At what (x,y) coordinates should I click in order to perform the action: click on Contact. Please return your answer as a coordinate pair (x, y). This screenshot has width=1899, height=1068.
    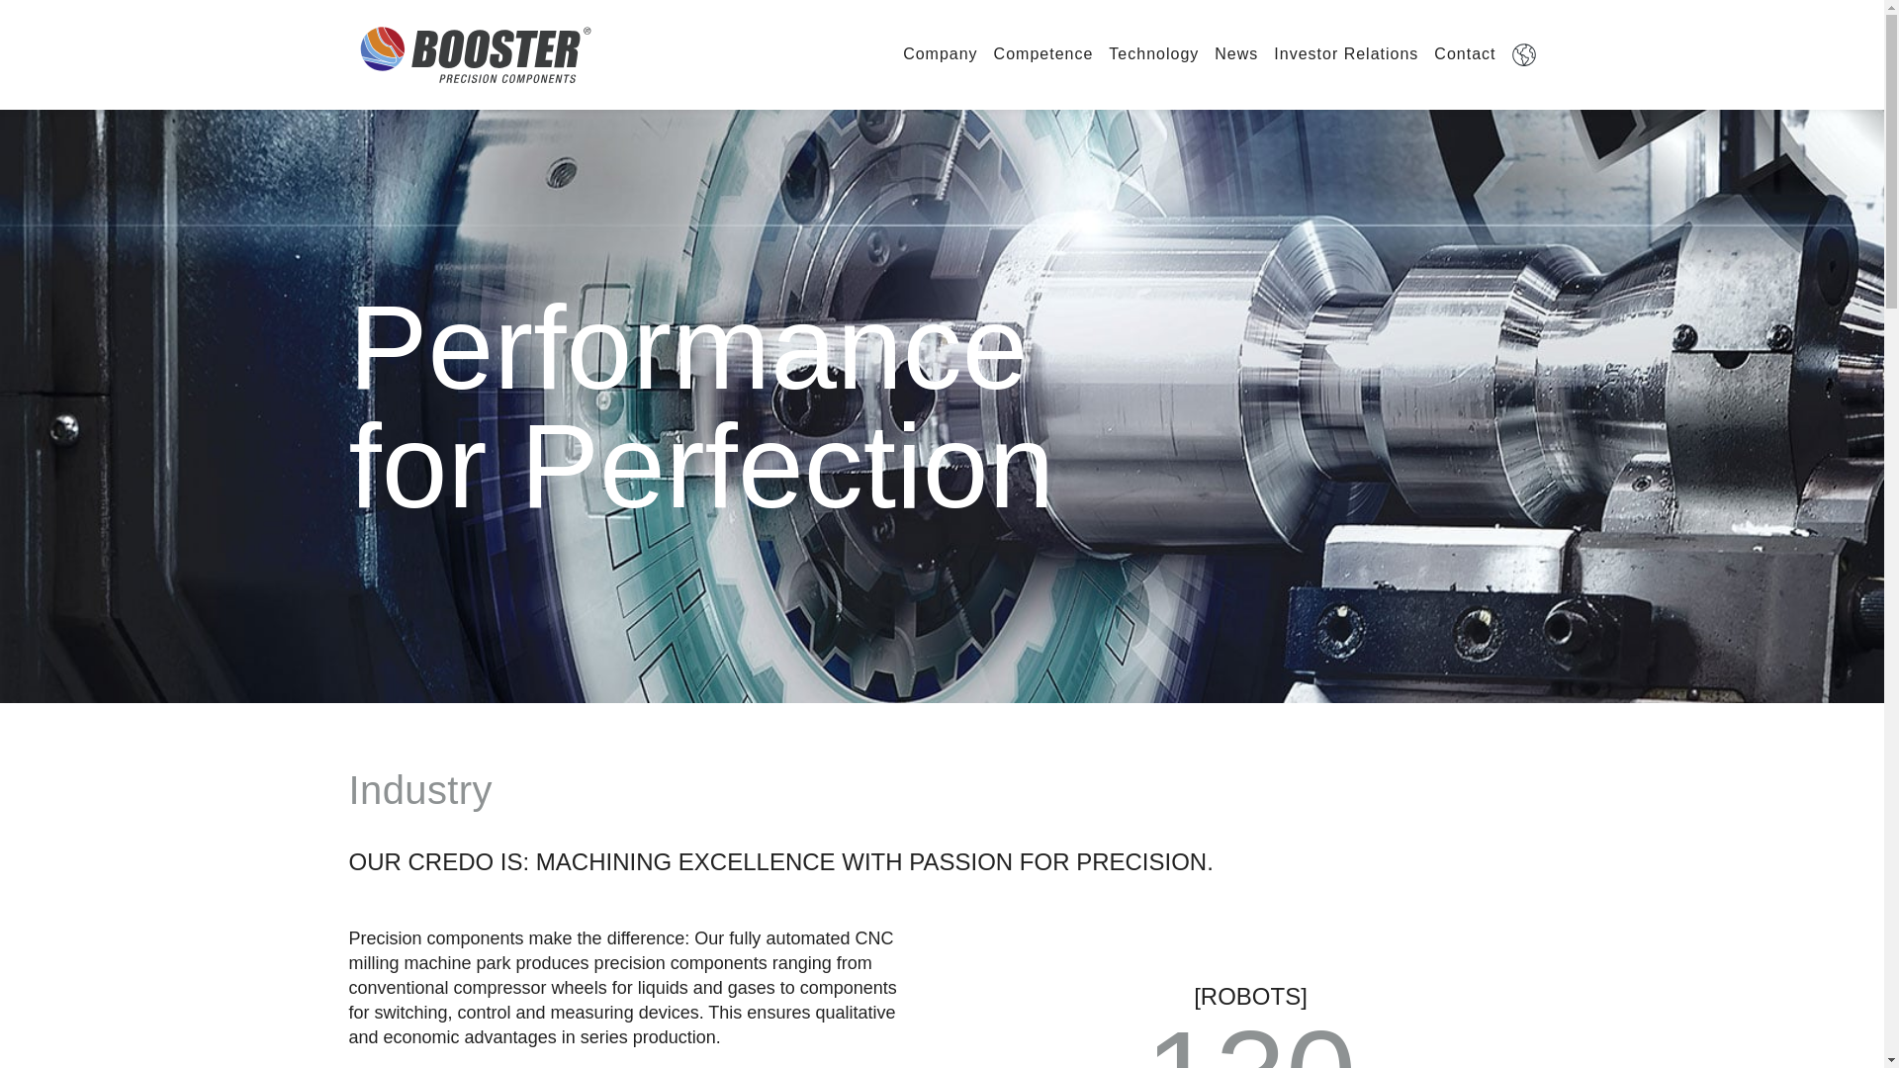
    Looking at the image, I should click on (1464, 53).